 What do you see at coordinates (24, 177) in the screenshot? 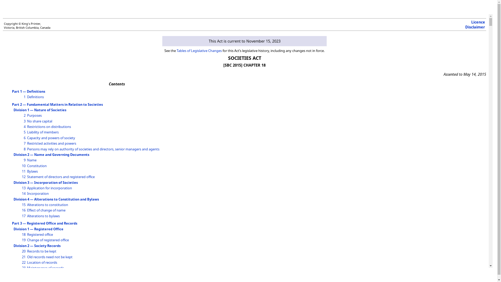
I see `12` at bounding box center [24, 177].